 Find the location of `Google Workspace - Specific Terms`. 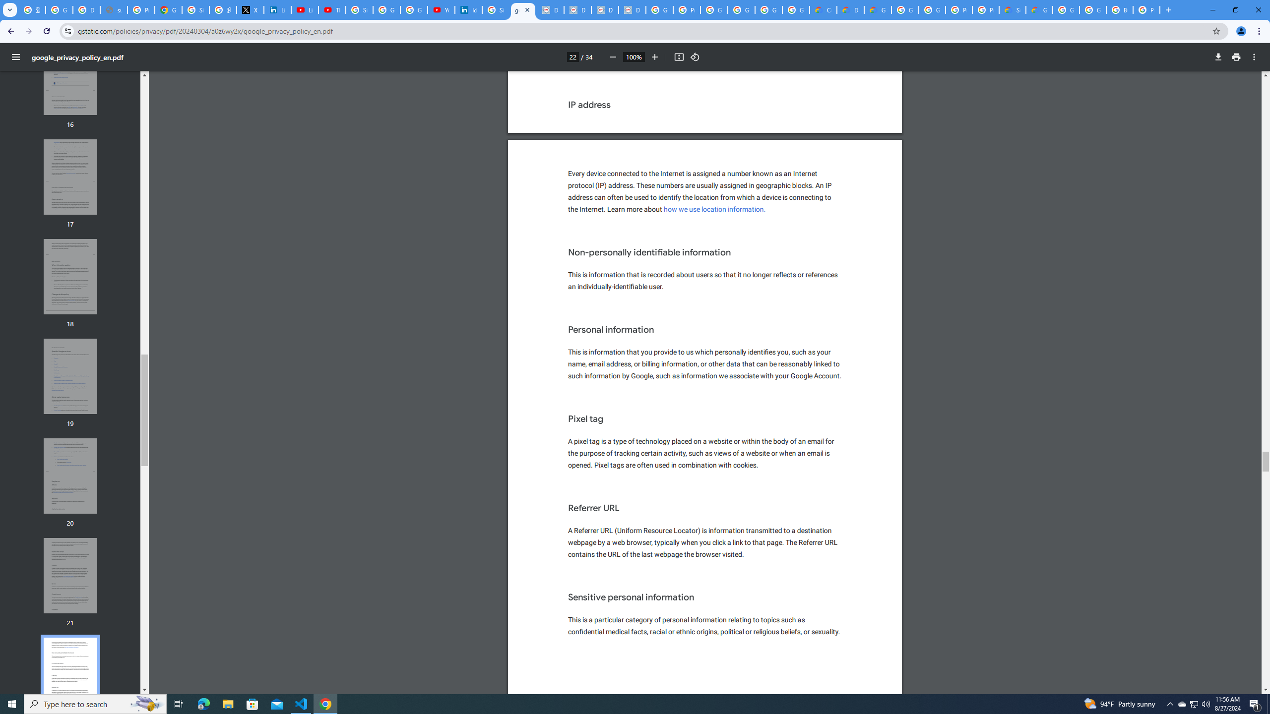

Google Workspace - Specific Terms is located at coordinates (769, 10).